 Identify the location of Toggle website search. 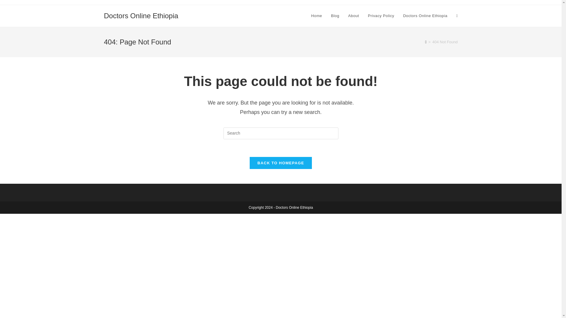
(457, 16).